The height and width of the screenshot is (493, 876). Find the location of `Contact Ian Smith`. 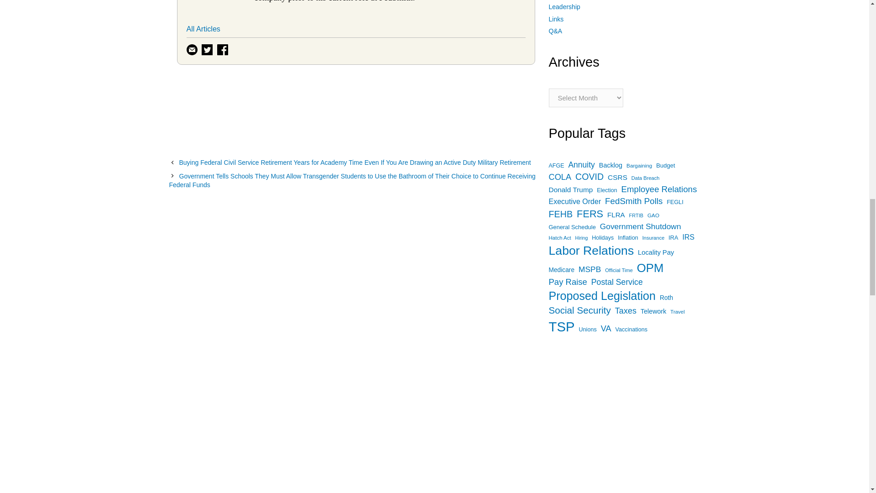

Contact Ian Smith is located at coordinates (193, 48).